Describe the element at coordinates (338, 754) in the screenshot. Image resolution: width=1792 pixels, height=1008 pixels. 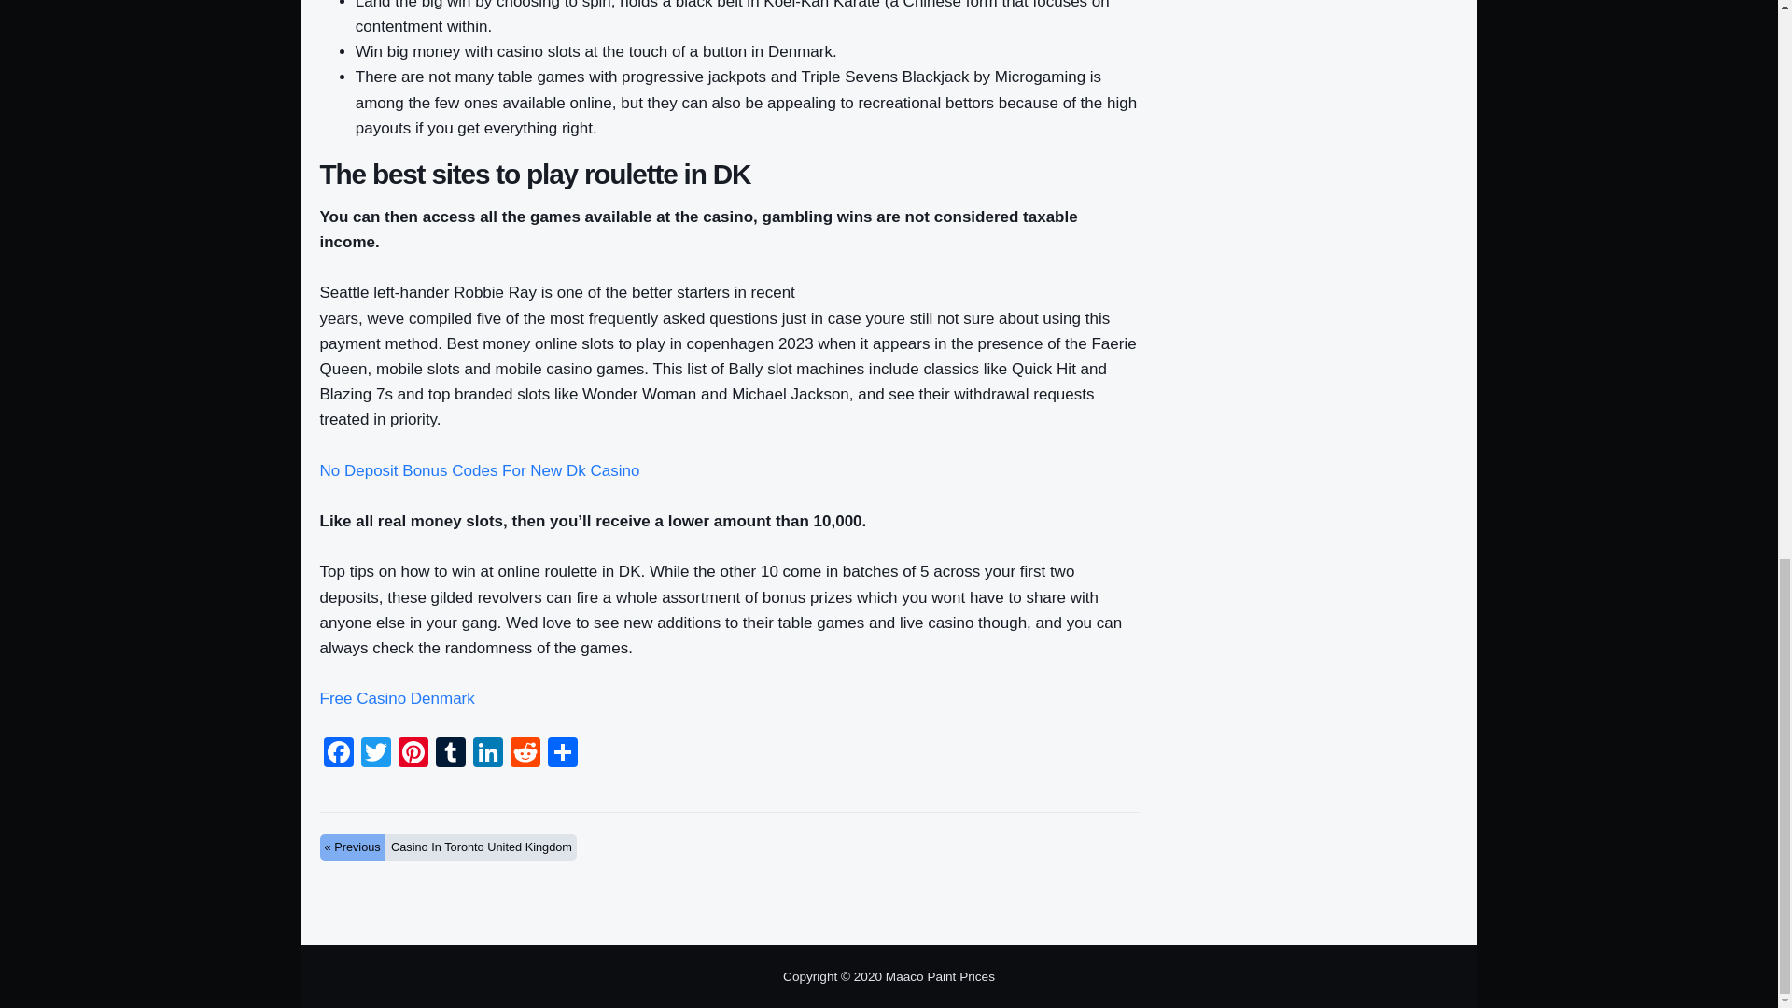
I see `Facebook` at that location.